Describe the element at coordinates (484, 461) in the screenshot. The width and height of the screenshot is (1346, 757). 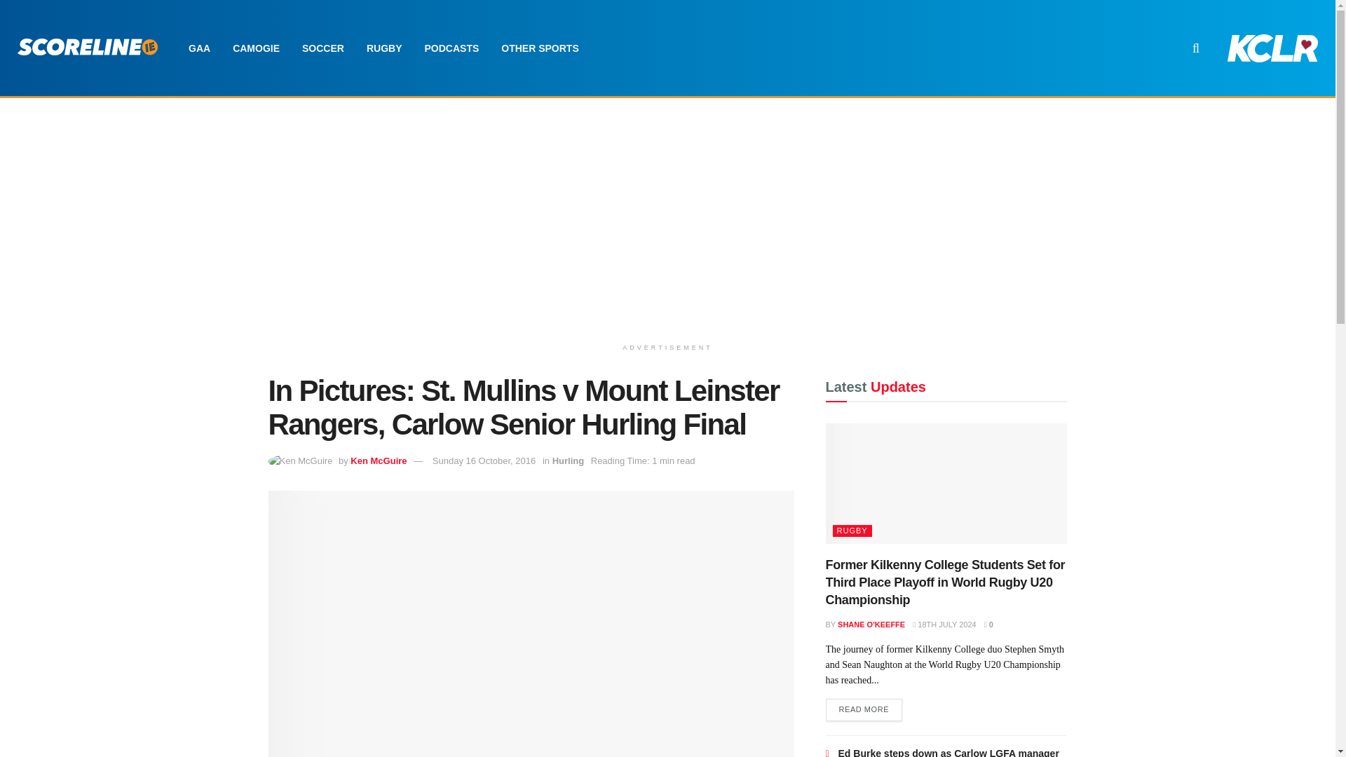
I see `Sunday 16 October, 2016` at that location.